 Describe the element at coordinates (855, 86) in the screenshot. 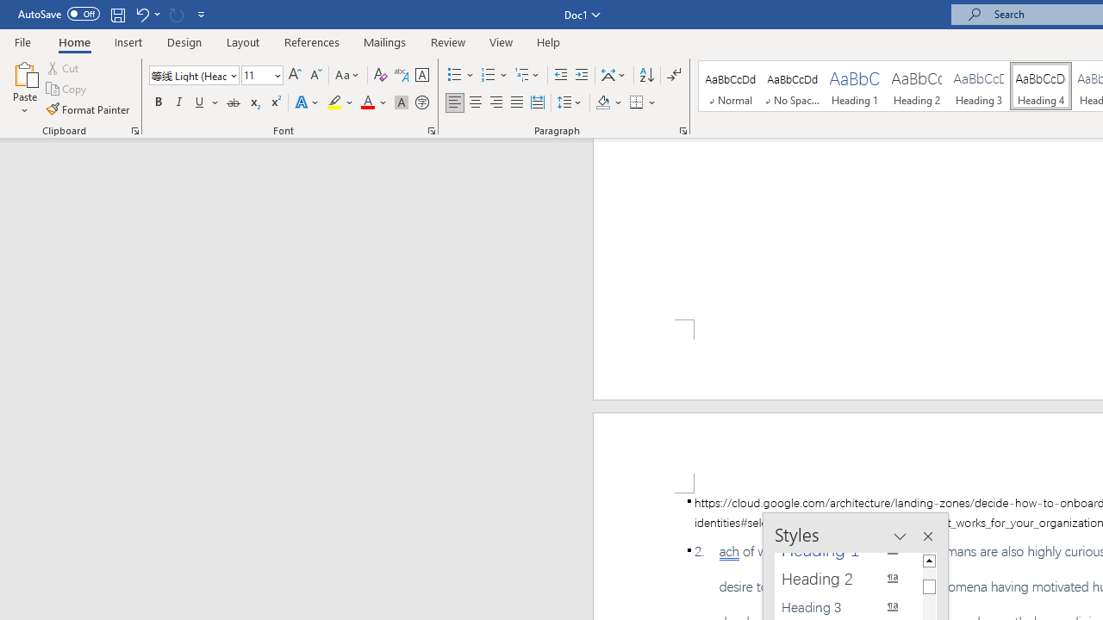

I see `Heading 1` at that location.